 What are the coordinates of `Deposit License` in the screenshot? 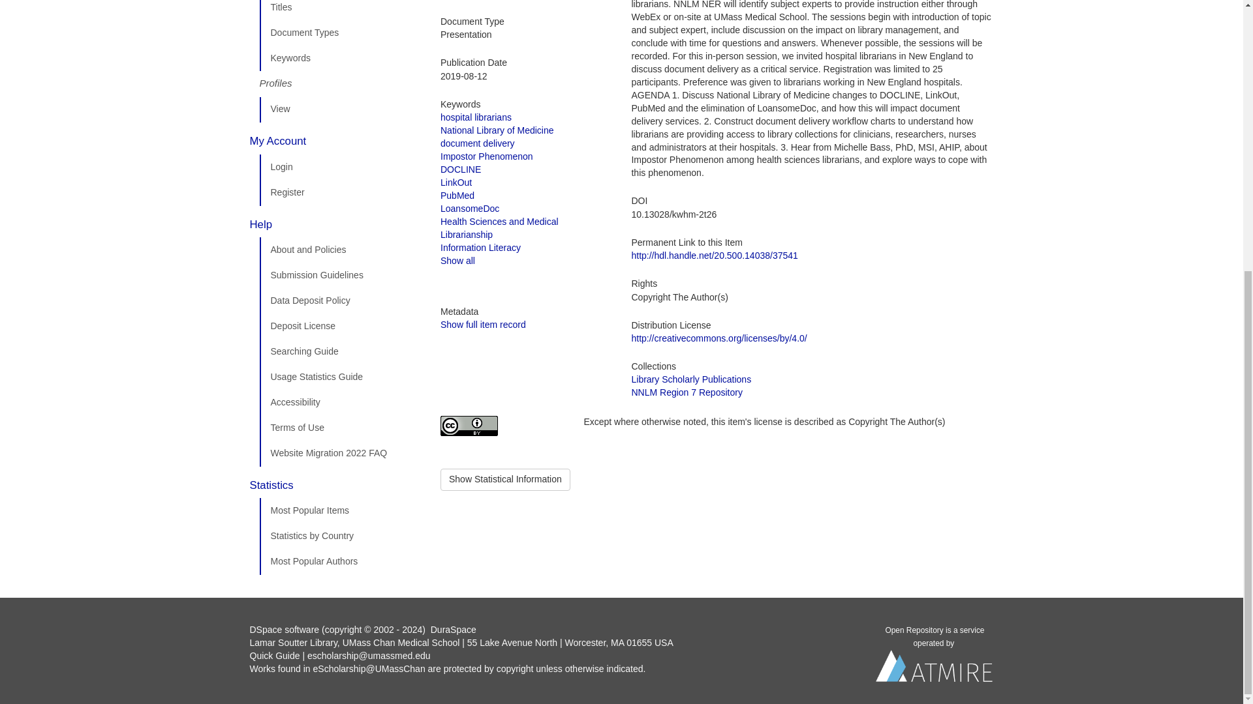 It's located at (340, 326).